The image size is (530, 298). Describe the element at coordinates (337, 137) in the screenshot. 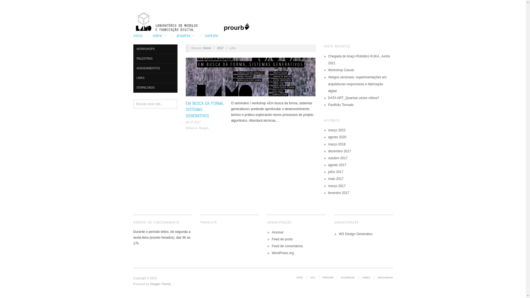

I see `agosto 2020` at that location.